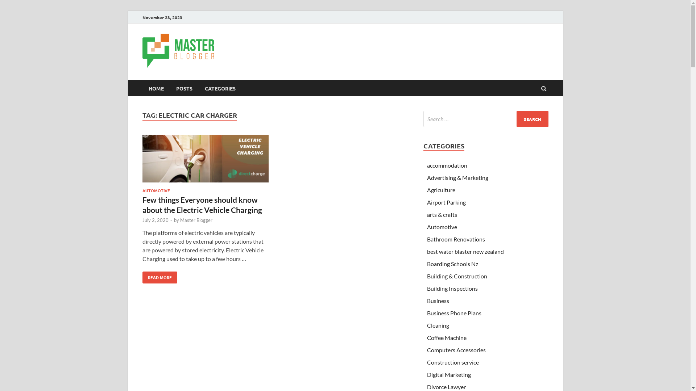  What do you see at coordinates (442, 227) in the screenshot?
I see `Automotive` at bounding box center [442, 227].